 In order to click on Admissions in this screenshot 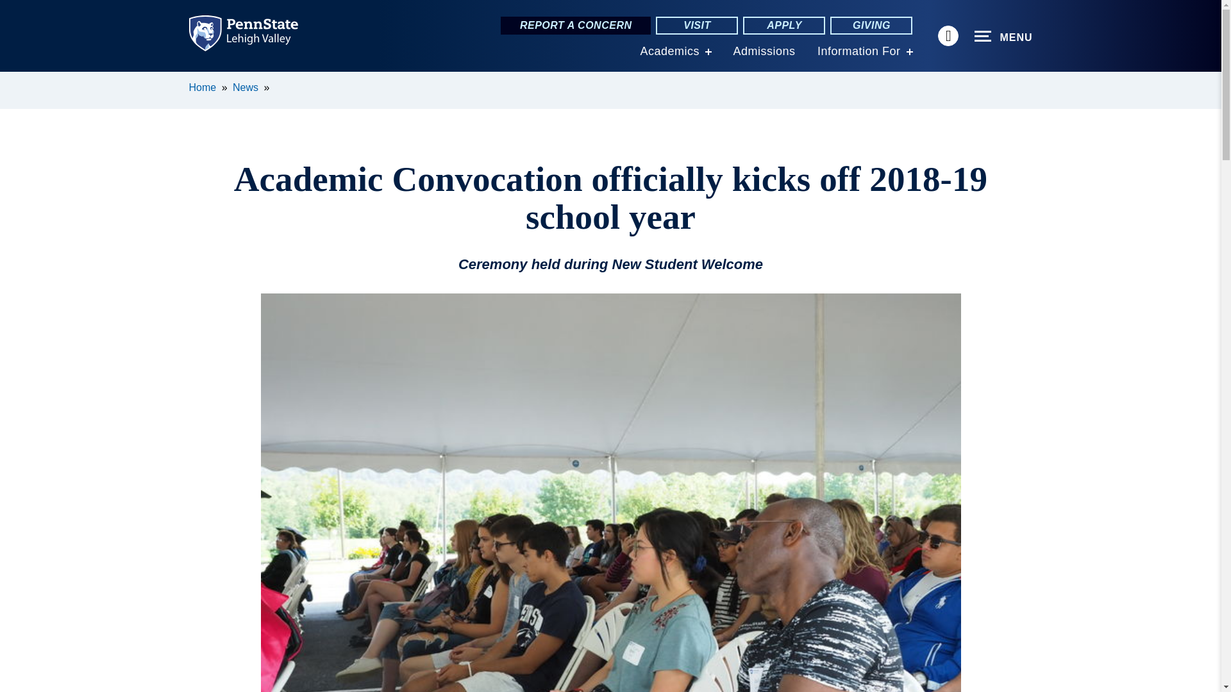, I will do `click(764, 51)`.